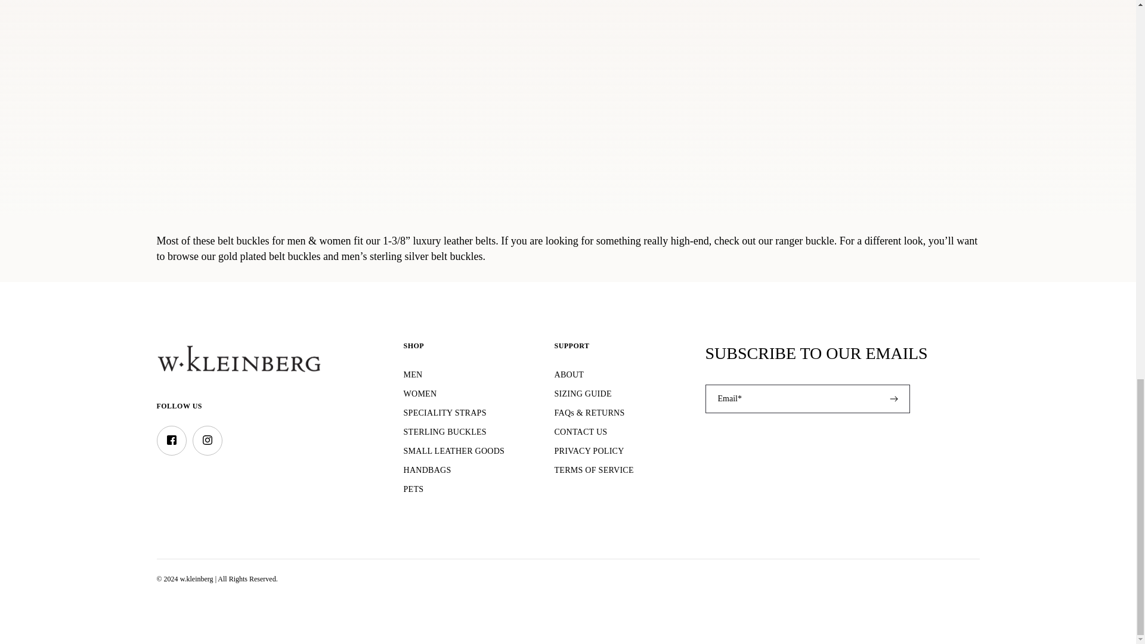 The image size is (1145, 644). Describe the element at coordinates (172, 441) in the screenshot. I see `w.kleinberg on Facebook` at that location.